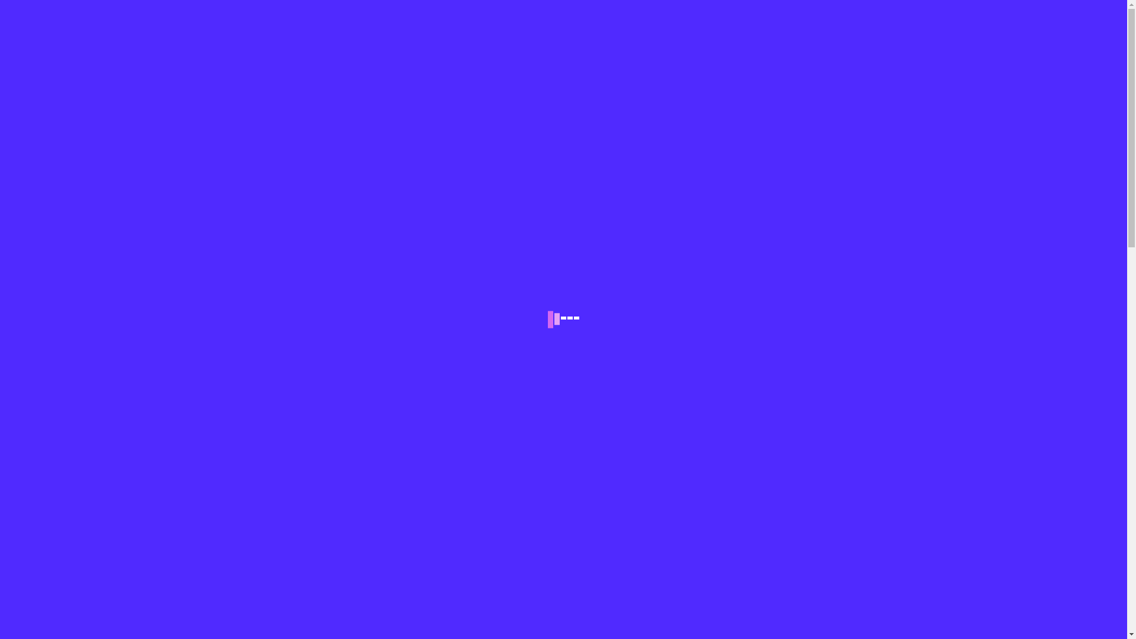 This screenshot has height=639, width=1136. Describe the element at coordinates (847, 617) in the screenshot. I see `How to configure display setting in windows 10 & 11` at that location.